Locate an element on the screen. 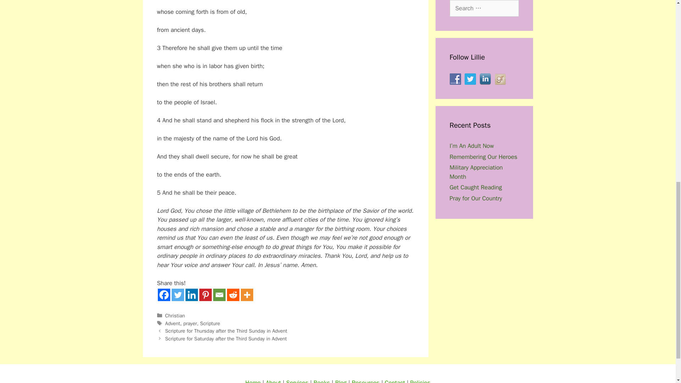  Scripture for Saturday after the Third Sunday in Advent is located at coordinates (226, 339).